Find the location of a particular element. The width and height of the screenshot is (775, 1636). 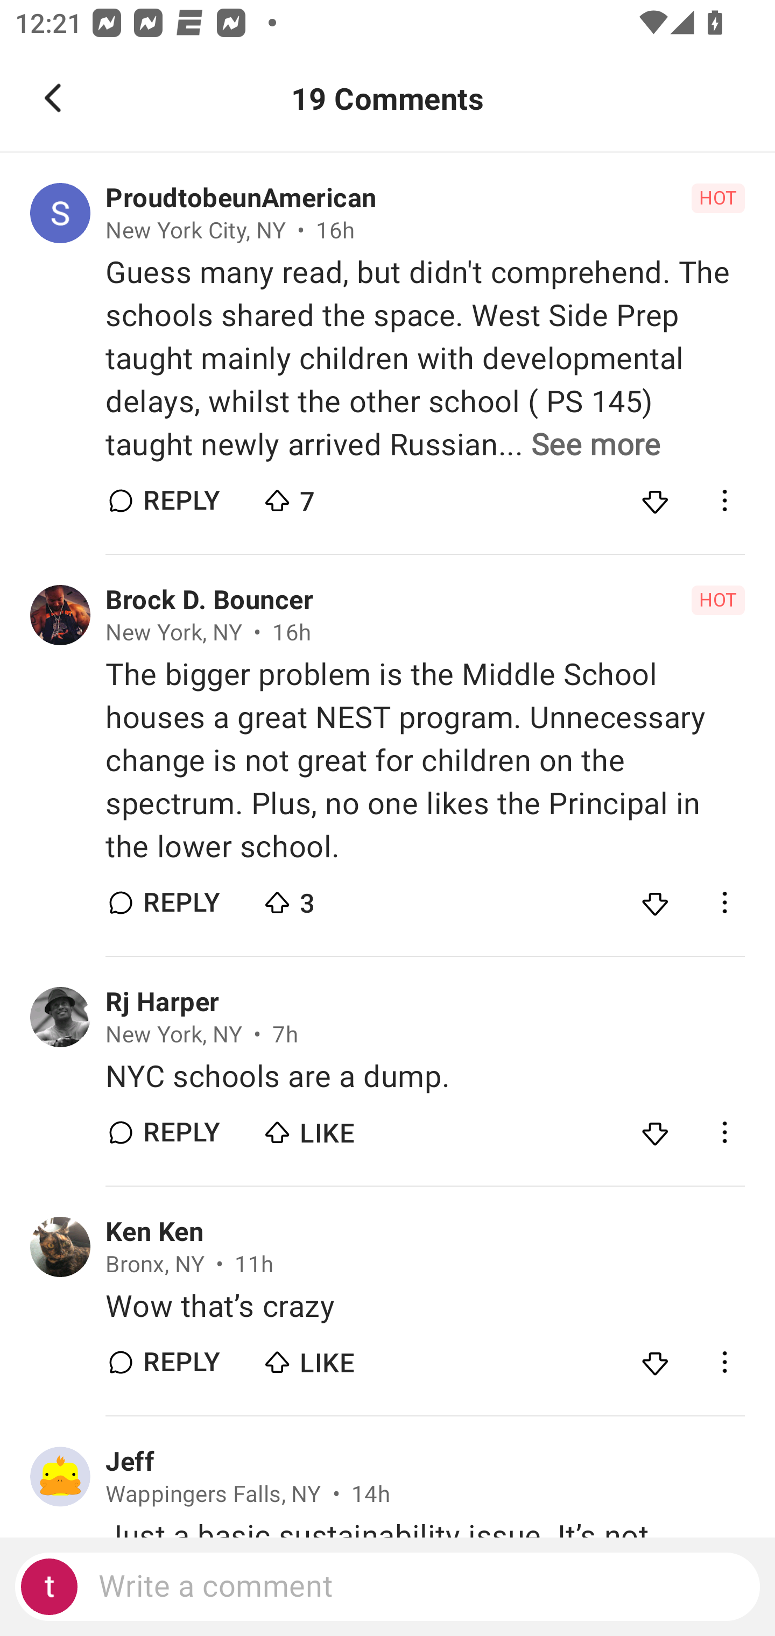

Write a comment is located at coordinates (387, 1586).